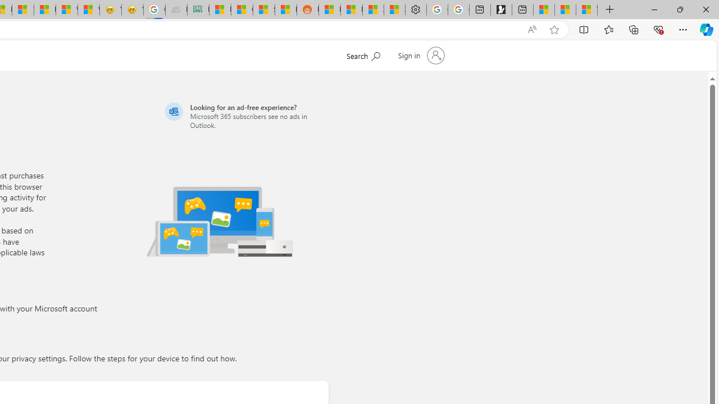  What do you see at coordinates (707, 29) in the screenshot?
I see `Copilot (Ctrl+Shift+.)` at bounding box center [707, 29].